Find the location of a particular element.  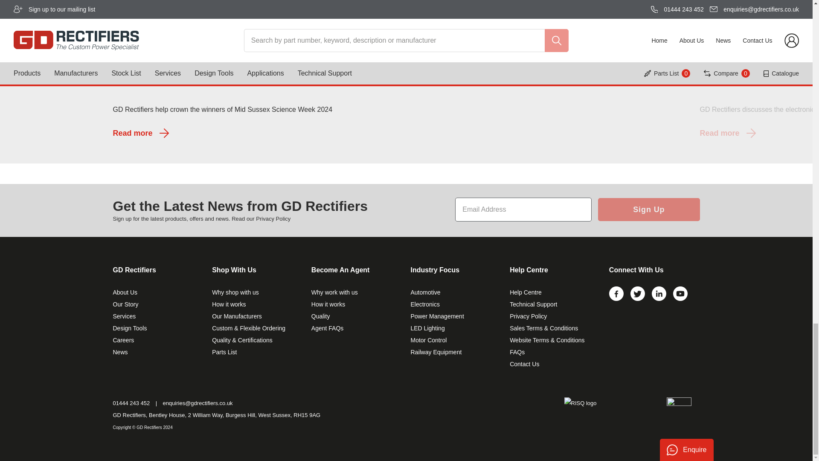

Sign Up is located at coordinates (648, 210).